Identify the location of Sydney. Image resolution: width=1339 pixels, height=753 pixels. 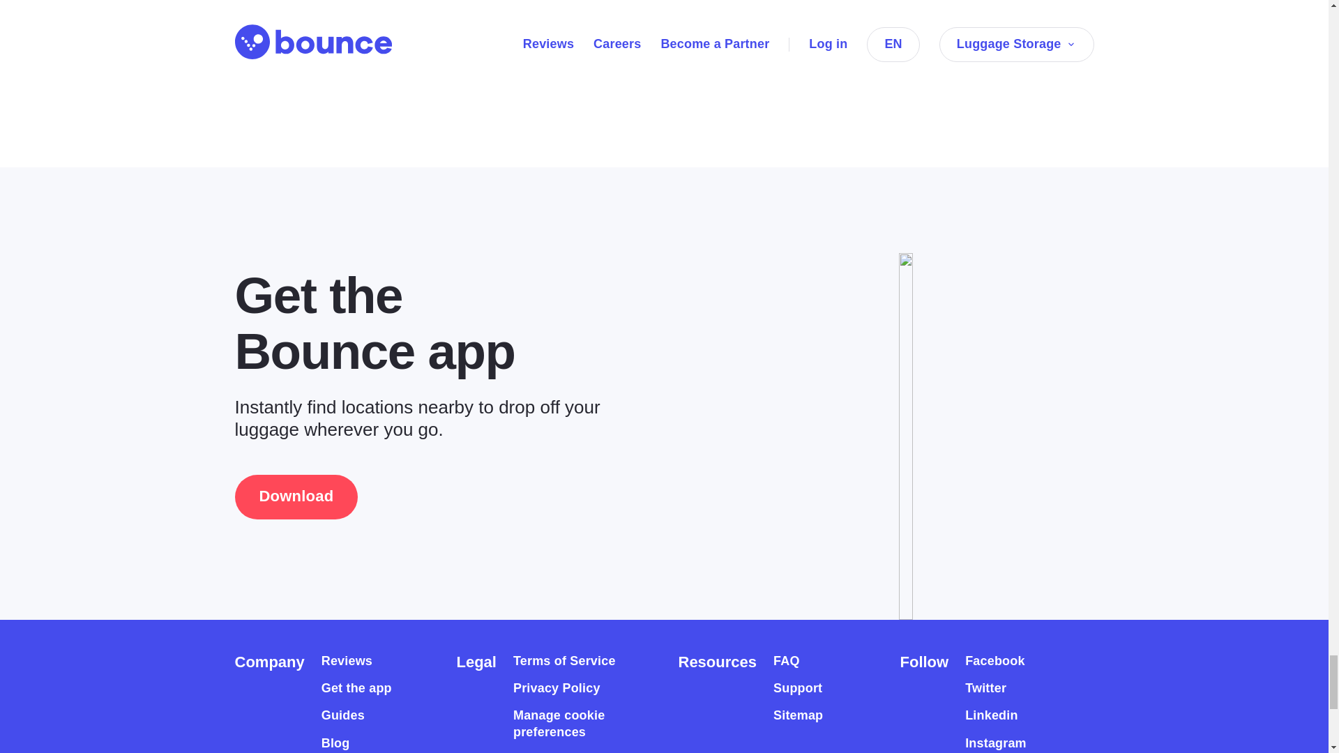
(739, 49).